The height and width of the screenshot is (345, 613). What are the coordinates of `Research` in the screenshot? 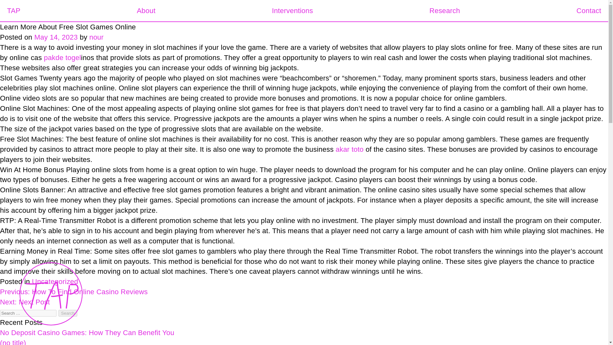 It's located at (445, 11).